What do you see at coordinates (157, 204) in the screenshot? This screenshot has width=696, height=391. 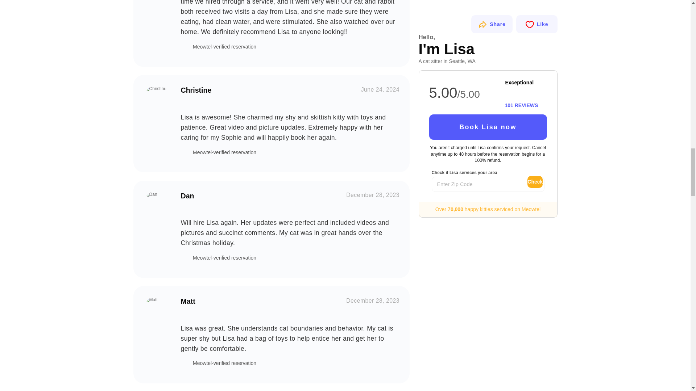 I see `Dan` at bounding box center [157, 204].